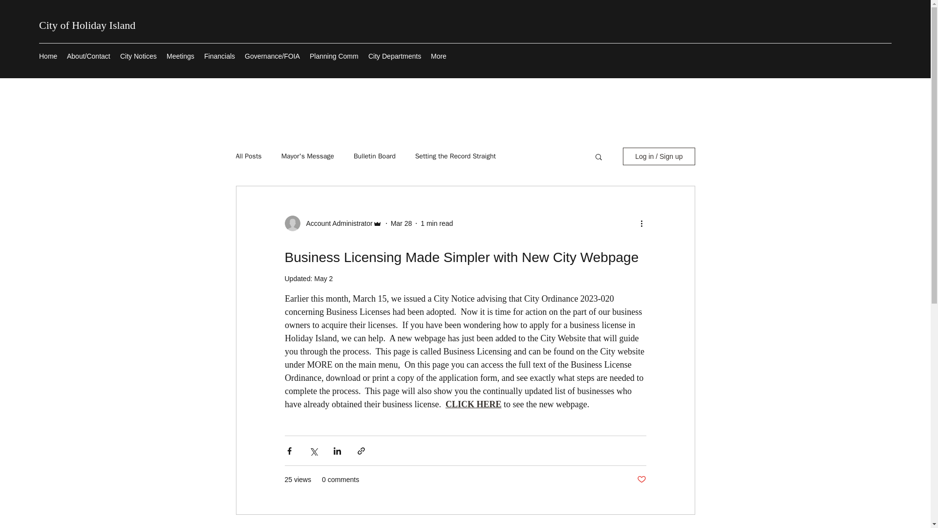  What do you see at coordinates (402, 223) in the screenshot?
I see `Mar 28` at bounding box center [402, 223].